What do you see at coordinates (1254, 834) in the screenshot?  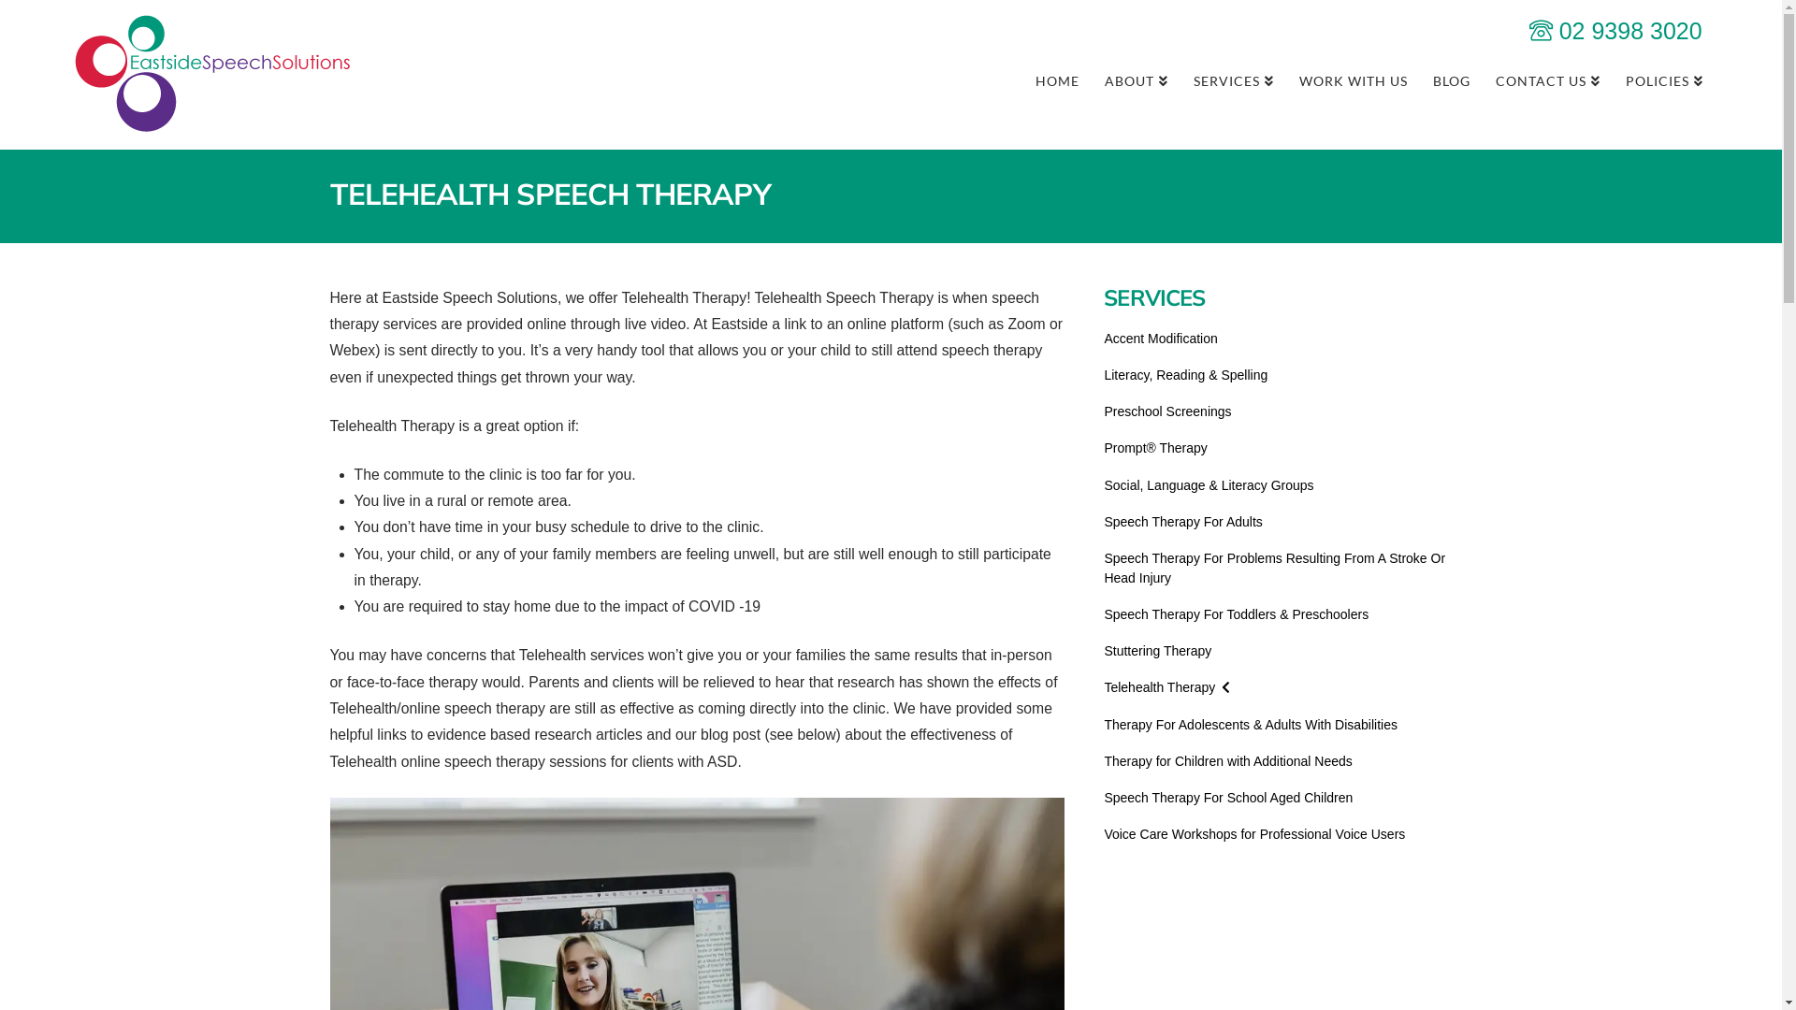 I see `Voice Care Workshops for Professional Voice Users` at bounding box center [1254, 834].